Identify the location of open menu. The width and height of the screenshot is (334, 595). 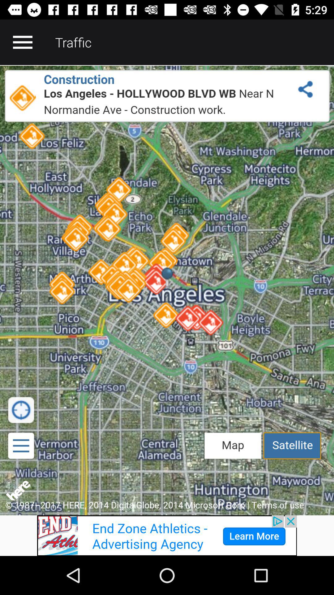
(23, 42).